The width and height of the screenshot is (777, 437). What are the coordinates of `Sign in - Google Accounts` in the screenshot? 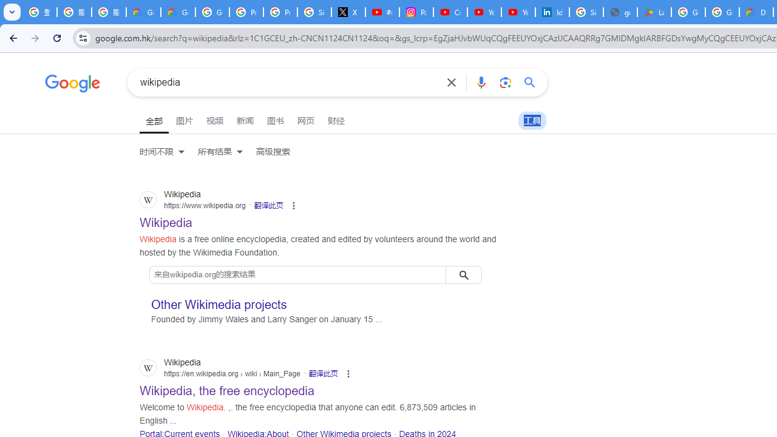 It's located at (586, 12).